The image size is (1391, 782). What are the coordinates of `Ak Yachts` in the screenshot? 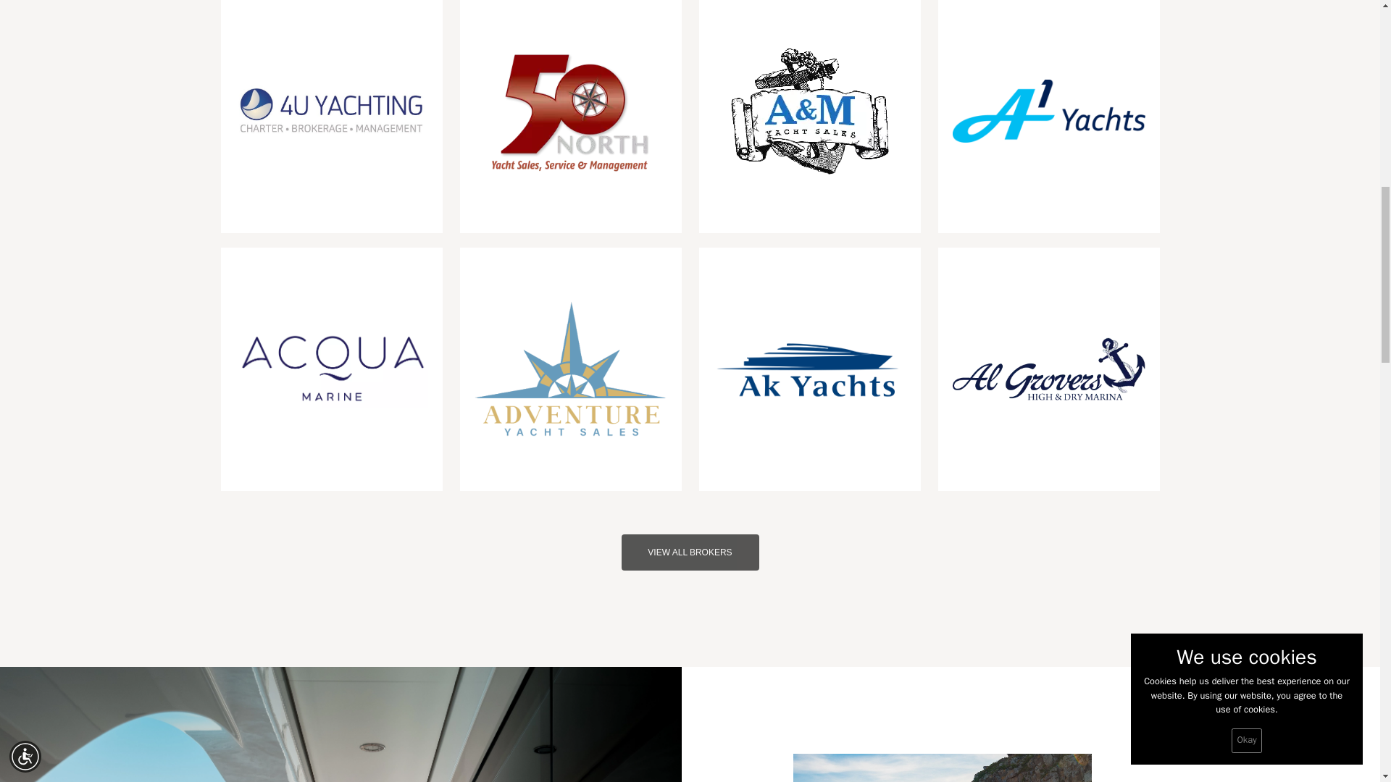 It's located at (809, 369).